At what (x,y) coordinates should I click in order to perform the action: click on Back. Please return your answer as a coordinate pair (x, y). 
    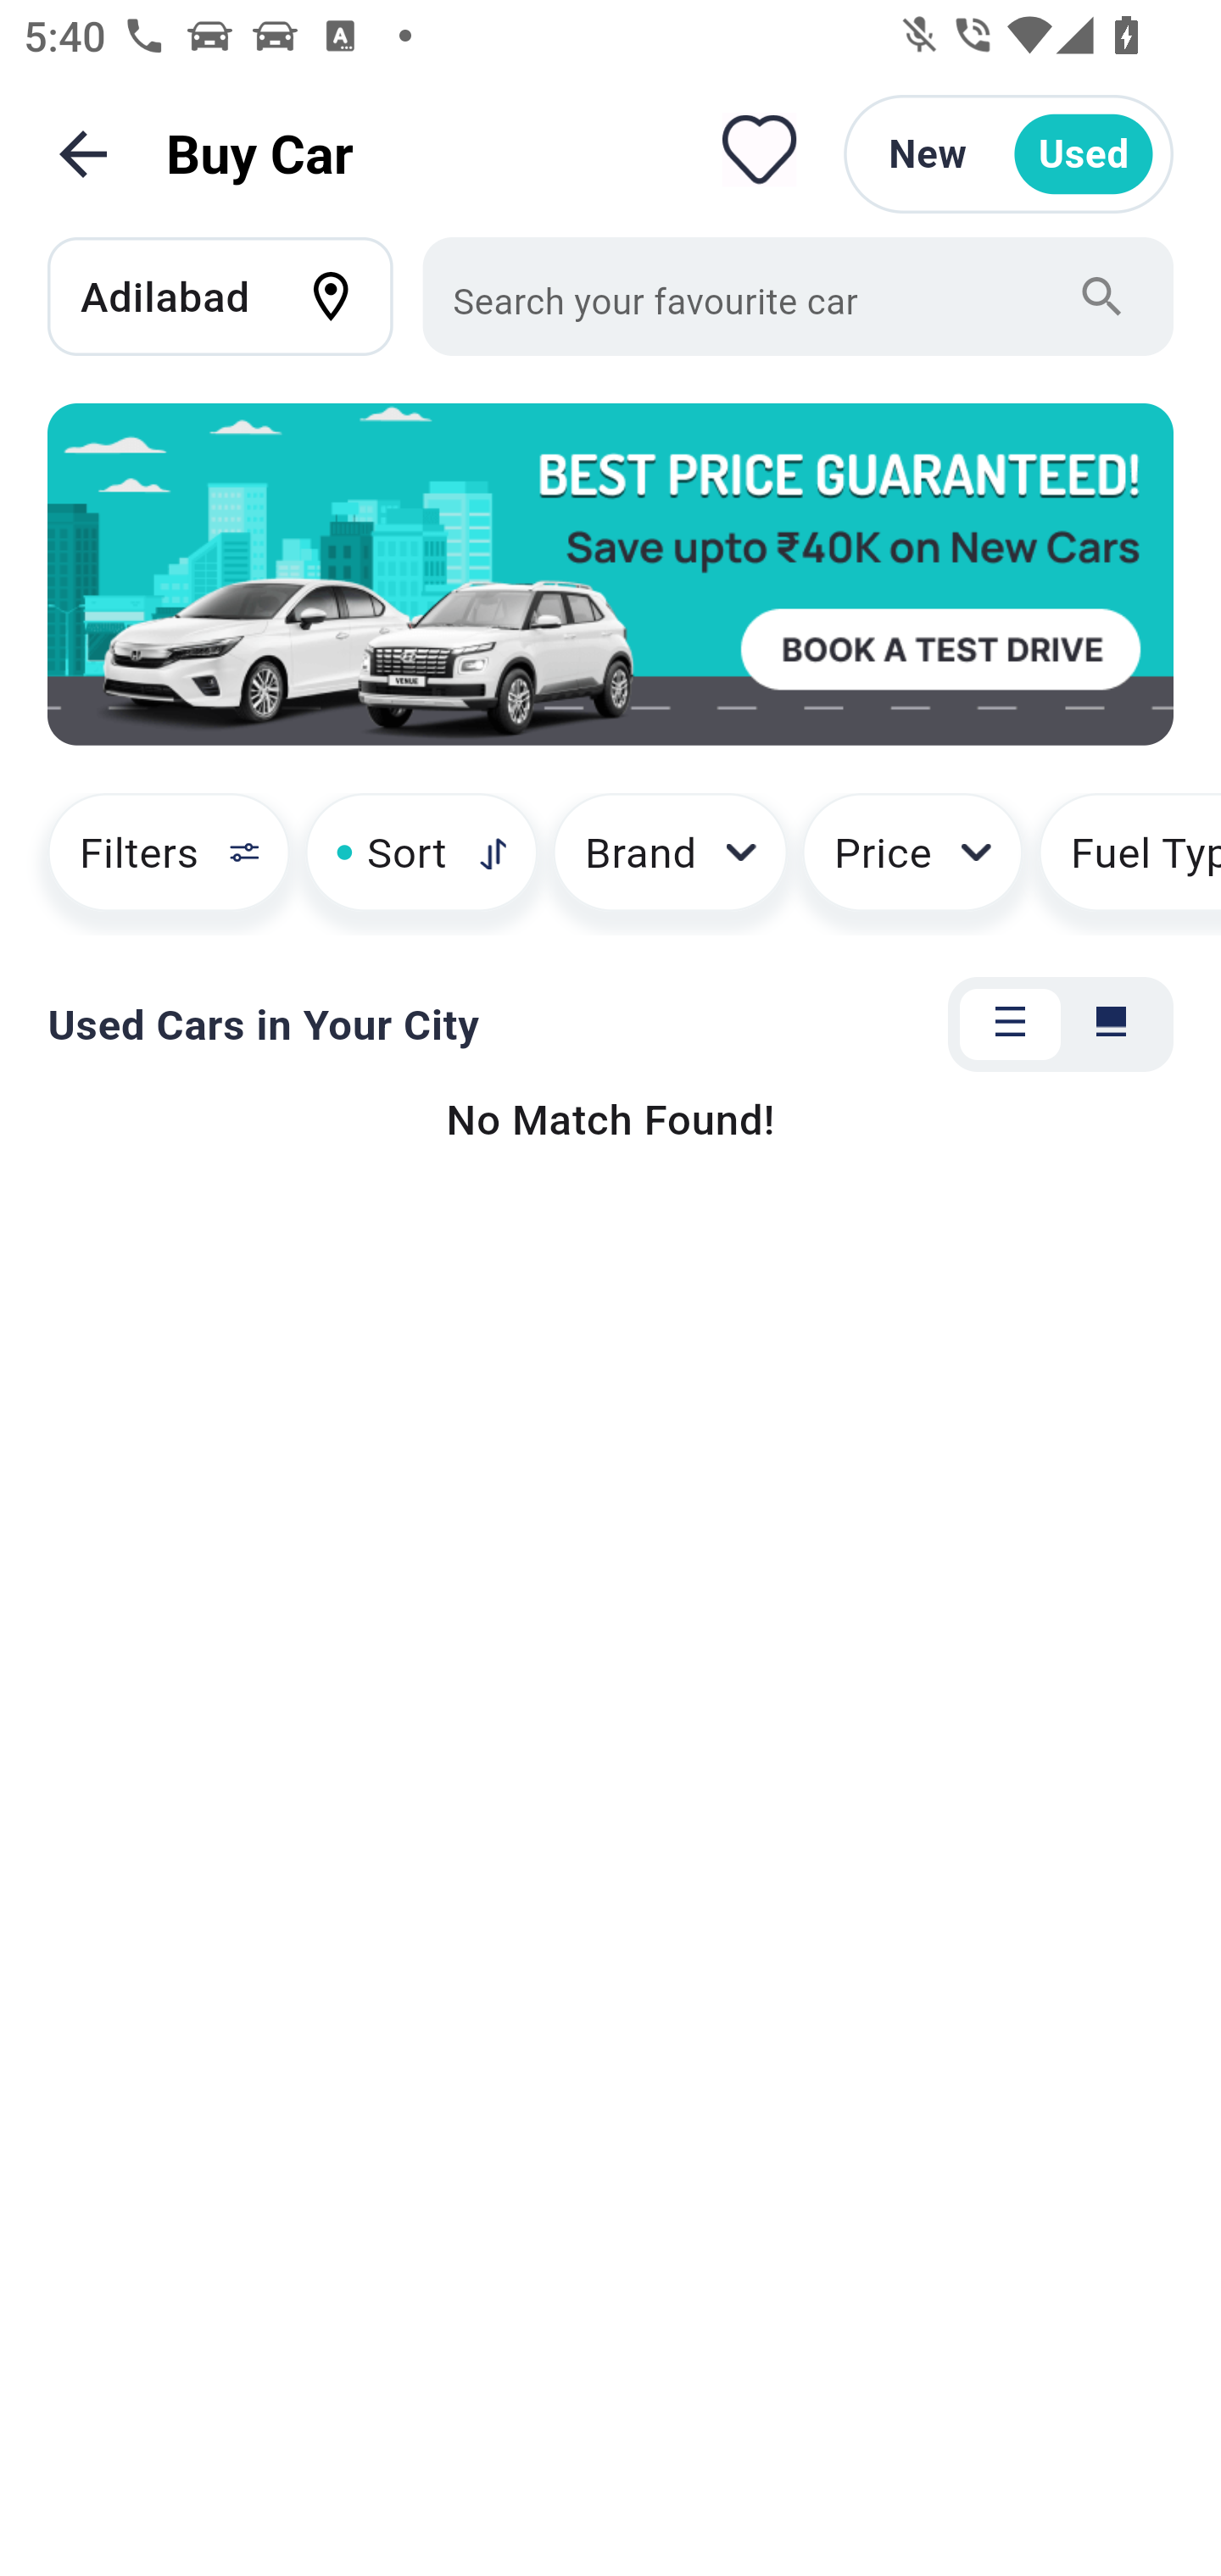
    Looking at the image, I should click on (83, 154).